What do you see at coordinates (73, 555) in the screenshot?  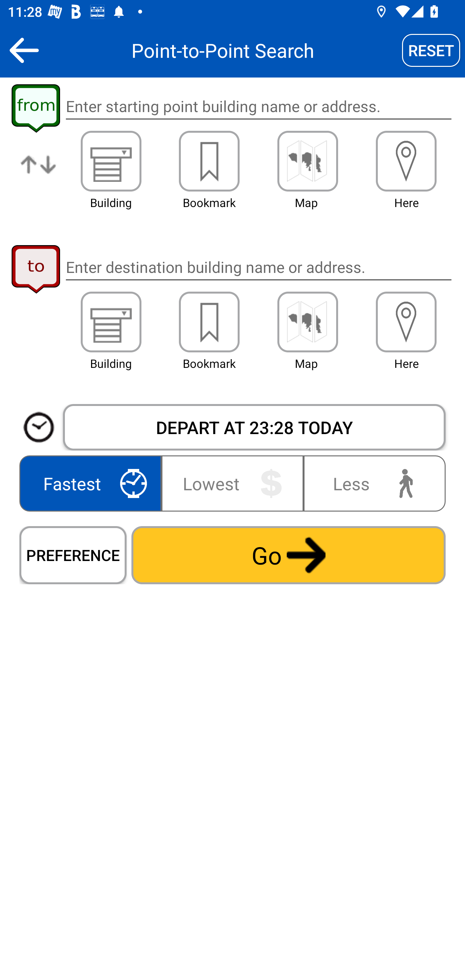 I see `PREFERENCE Preference` at bounding box center [73, 555].